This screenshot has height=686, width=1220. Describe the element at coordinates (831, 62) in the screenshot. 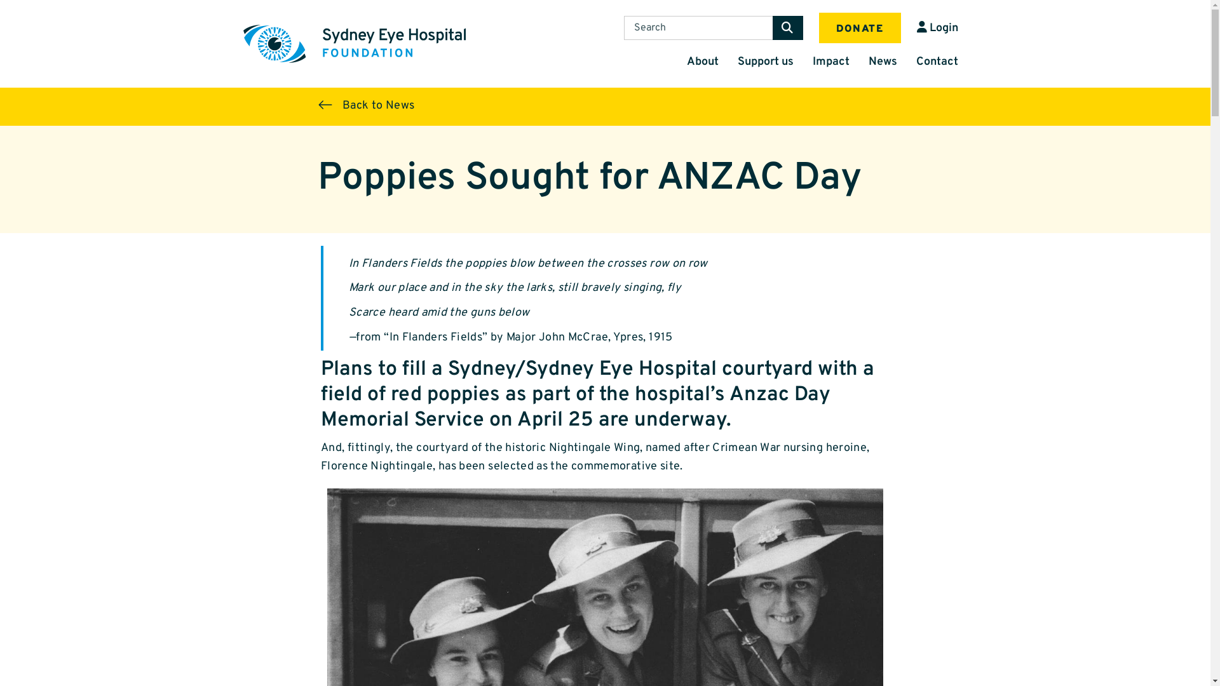

I see `Impact` at that location.